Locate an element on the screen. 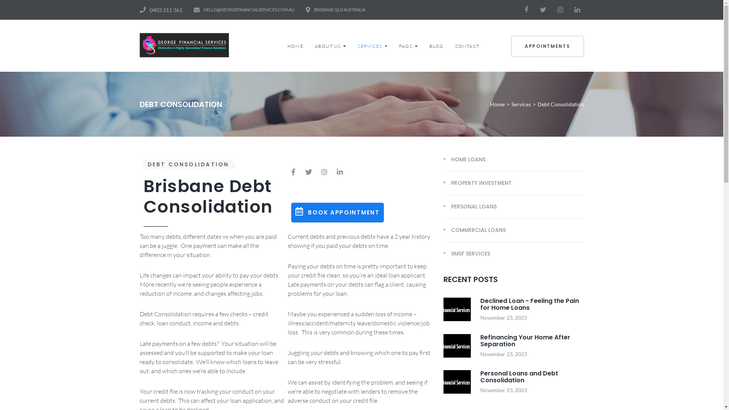 Image resolution: width=729 pixels, height=410 pixels. HELLO@GEORGEFINANCIALSERVICES.COM.AU is located at coordinates (249, 10).